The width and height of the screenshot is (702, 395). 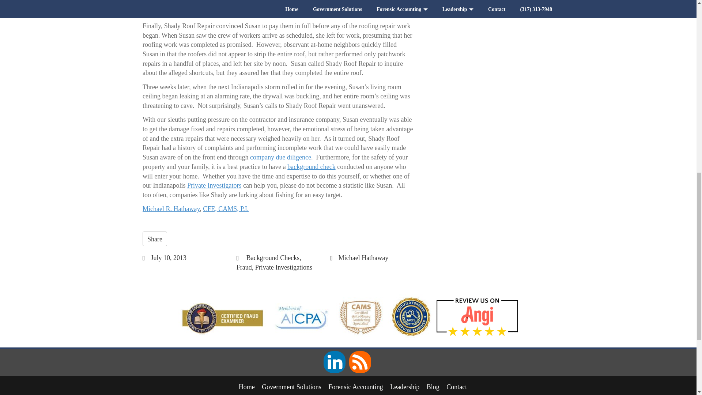 I want to click on Private Investigations, so click(x=284, y=267).